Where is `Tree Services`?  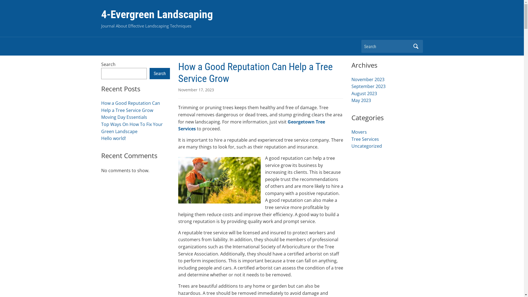
Tree Services is located at coordinates (365, 139).